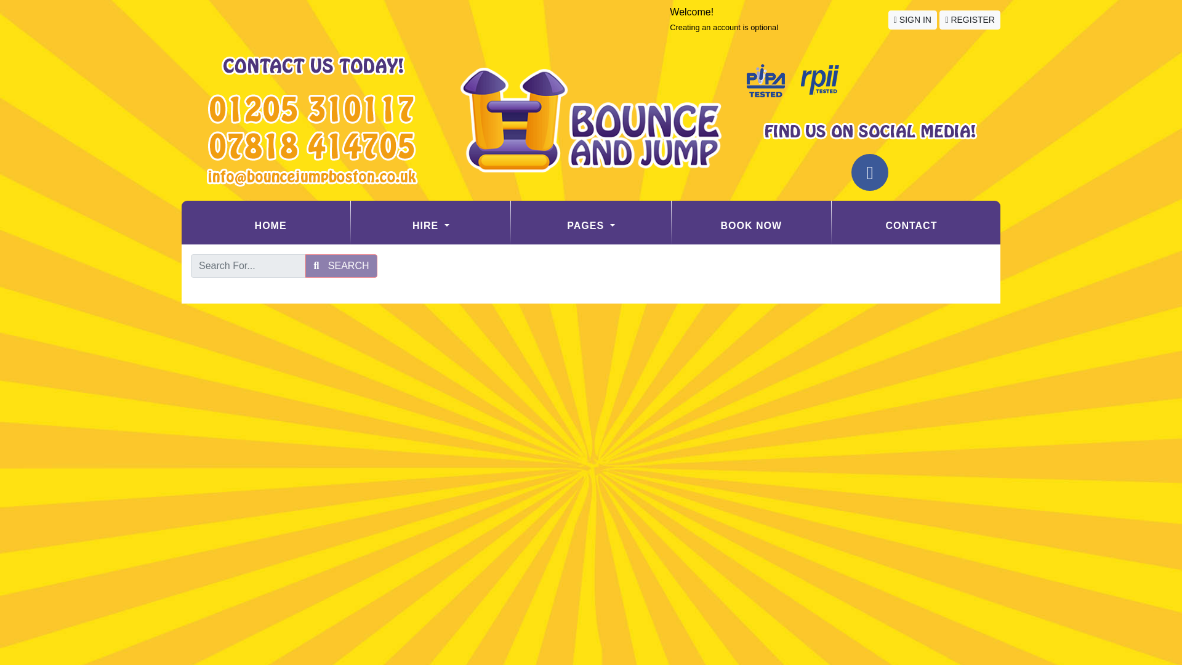  Describe the element at coordinates (590, 225) in the screenshot. I see `PAGES` at that location.